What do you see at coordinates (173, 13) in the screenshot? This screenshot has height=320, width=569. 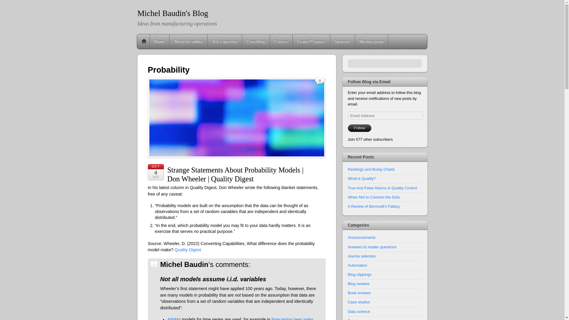 I see `Michel Baudin's Blog` at bounding box center [173, 13].